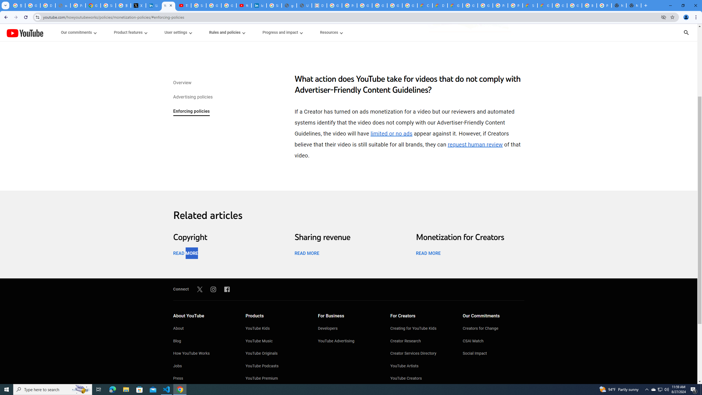  Describe the element at coordinates (108, 5) in the screenshot. I see `Sign in - Google Accounts` at that location.